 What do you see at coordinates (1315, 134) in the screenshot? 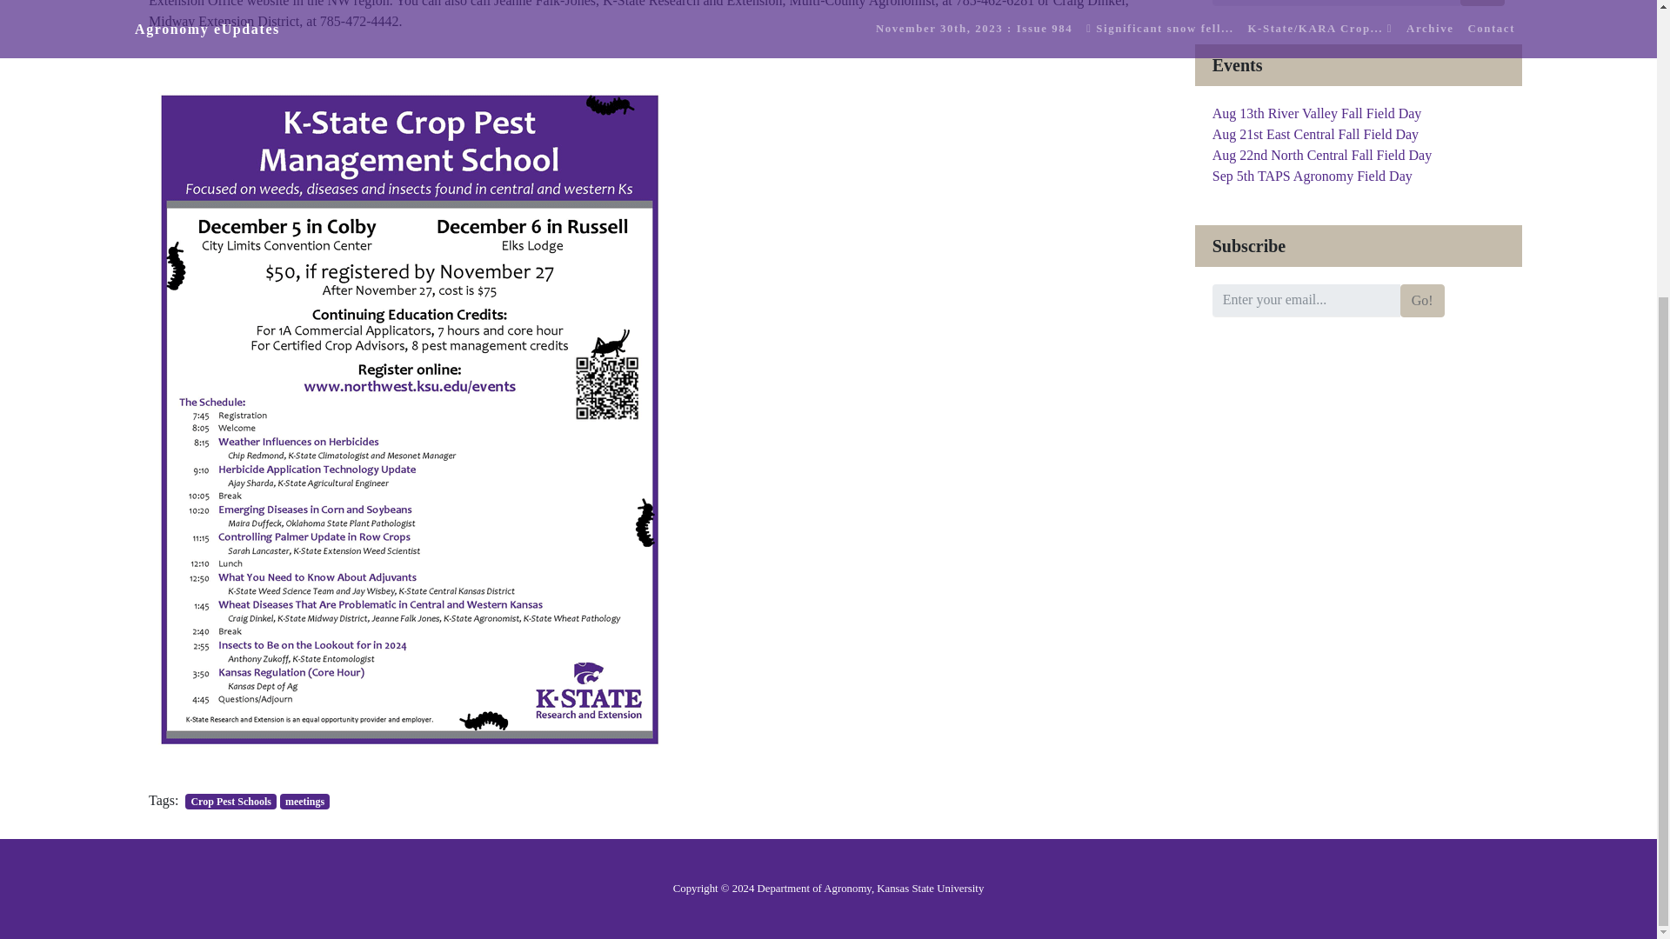
I see `Aug 21st East Central Fall Field Day` at bounding box center [1315, 134].